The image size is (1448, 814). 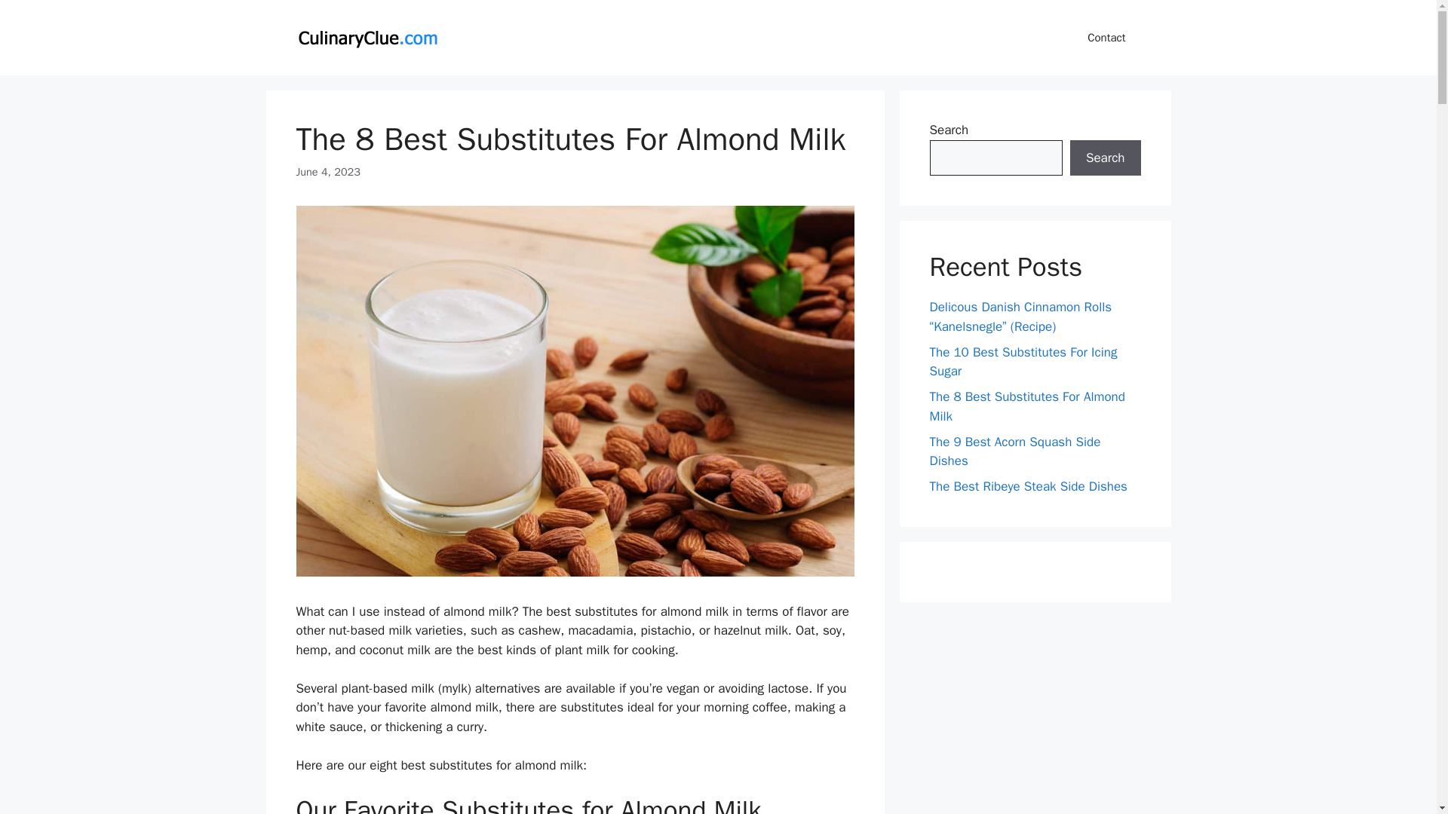 What do you see at coordinates (1023, 361) in the screenshot?
I see `The 10 Best Substitutes For Icing Sugar` at bounding box center [1023, 361].